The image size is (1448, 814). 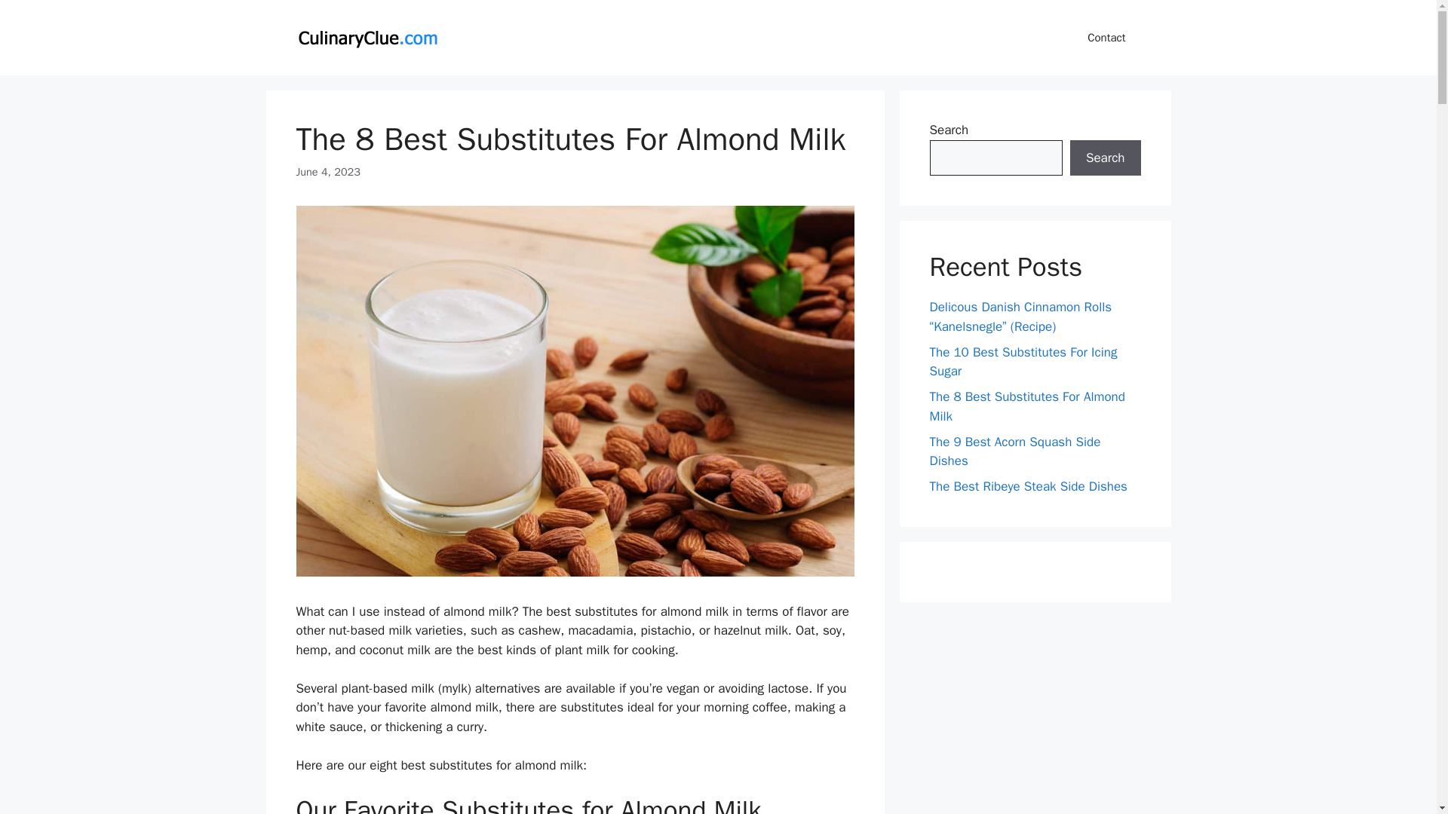 What do you see at coordinates (1023, 361) in the screenshot?
I see `The 10 Best Substitutes For Icing Sugar` at bounding box center [1023, 361].